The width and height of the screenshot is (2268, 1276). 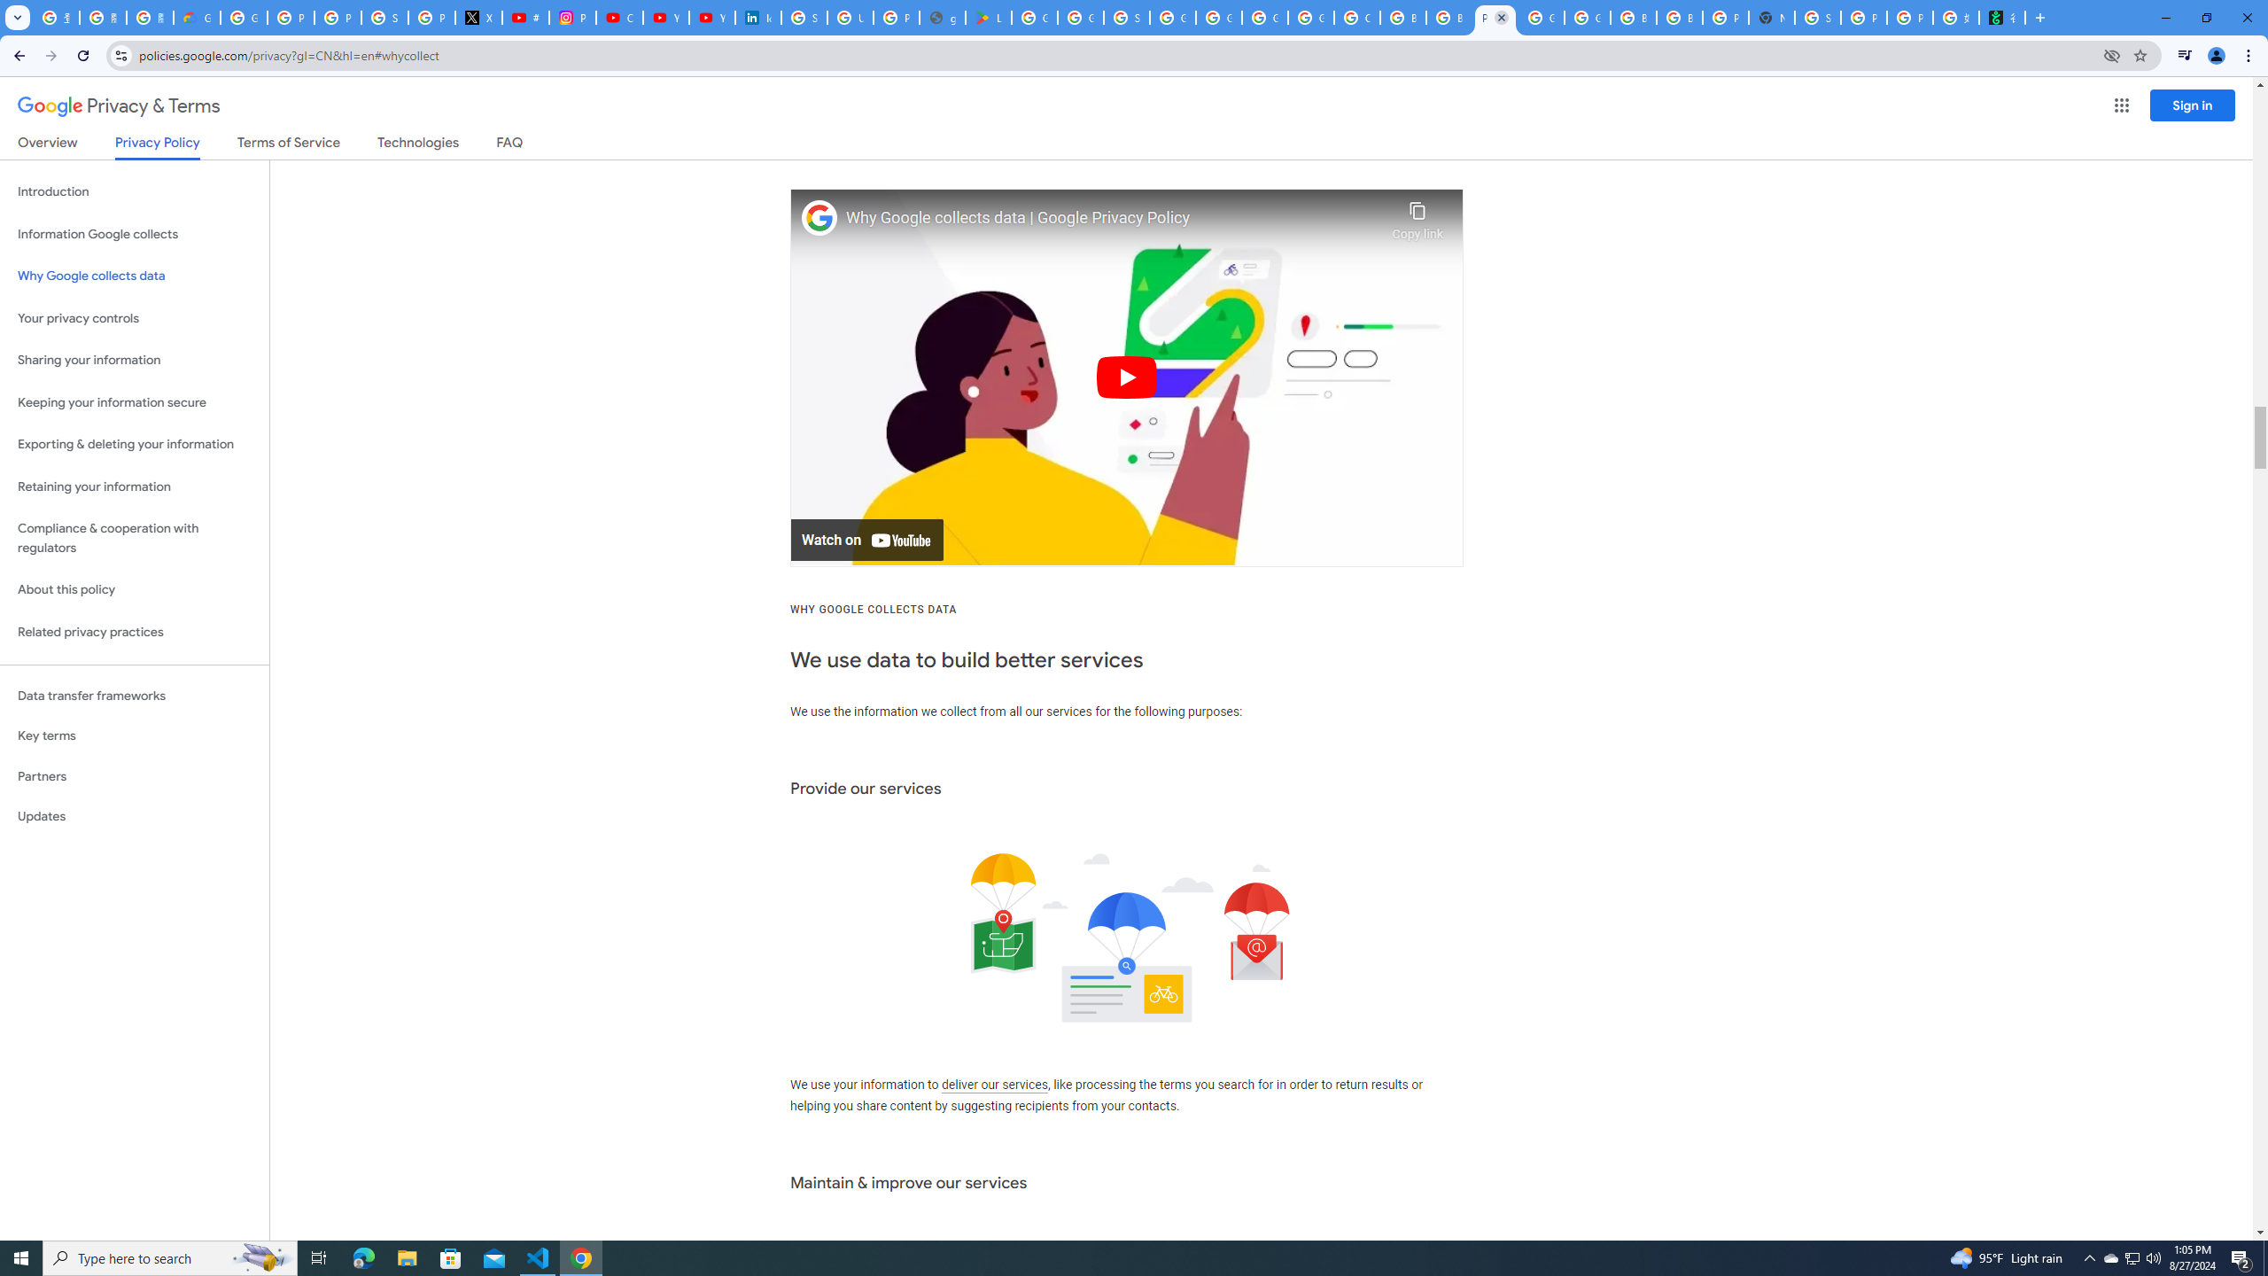 What do you see at coordinates (1081, 18) in the screenshot?
I see `Google Workspace - Specific Terms` at bounding box center [1081, 18].